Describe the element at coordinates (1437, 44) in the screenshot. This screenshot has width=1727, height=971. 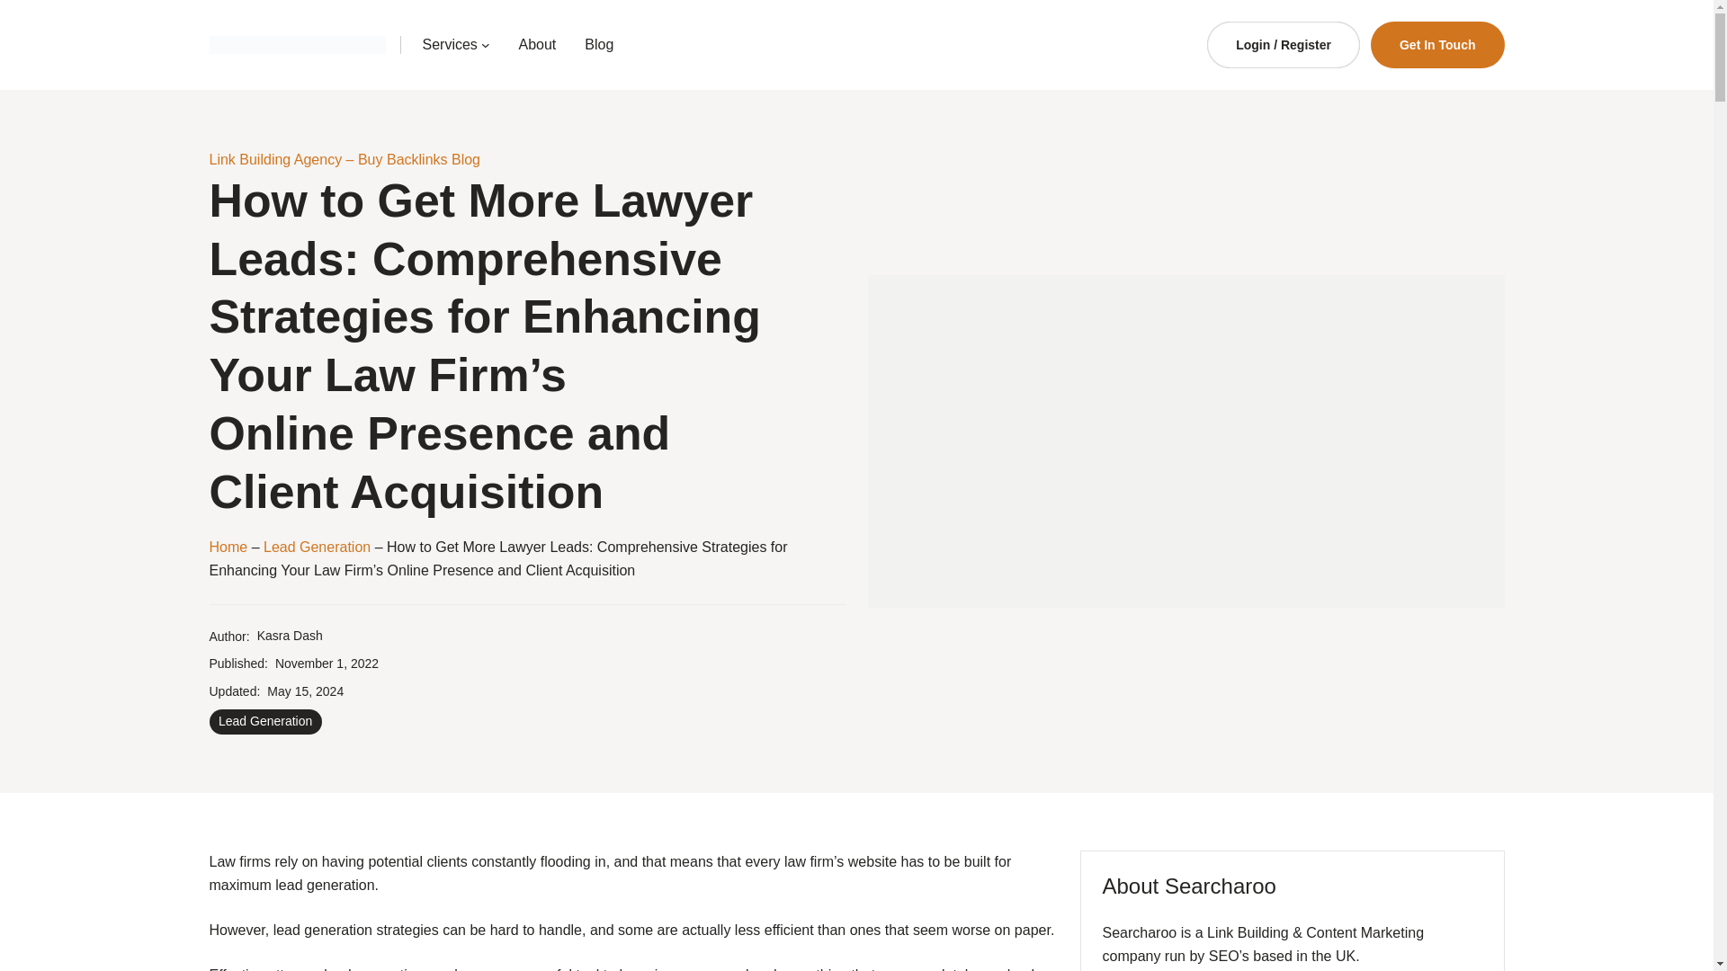
I see `Get In Touch` at that location.